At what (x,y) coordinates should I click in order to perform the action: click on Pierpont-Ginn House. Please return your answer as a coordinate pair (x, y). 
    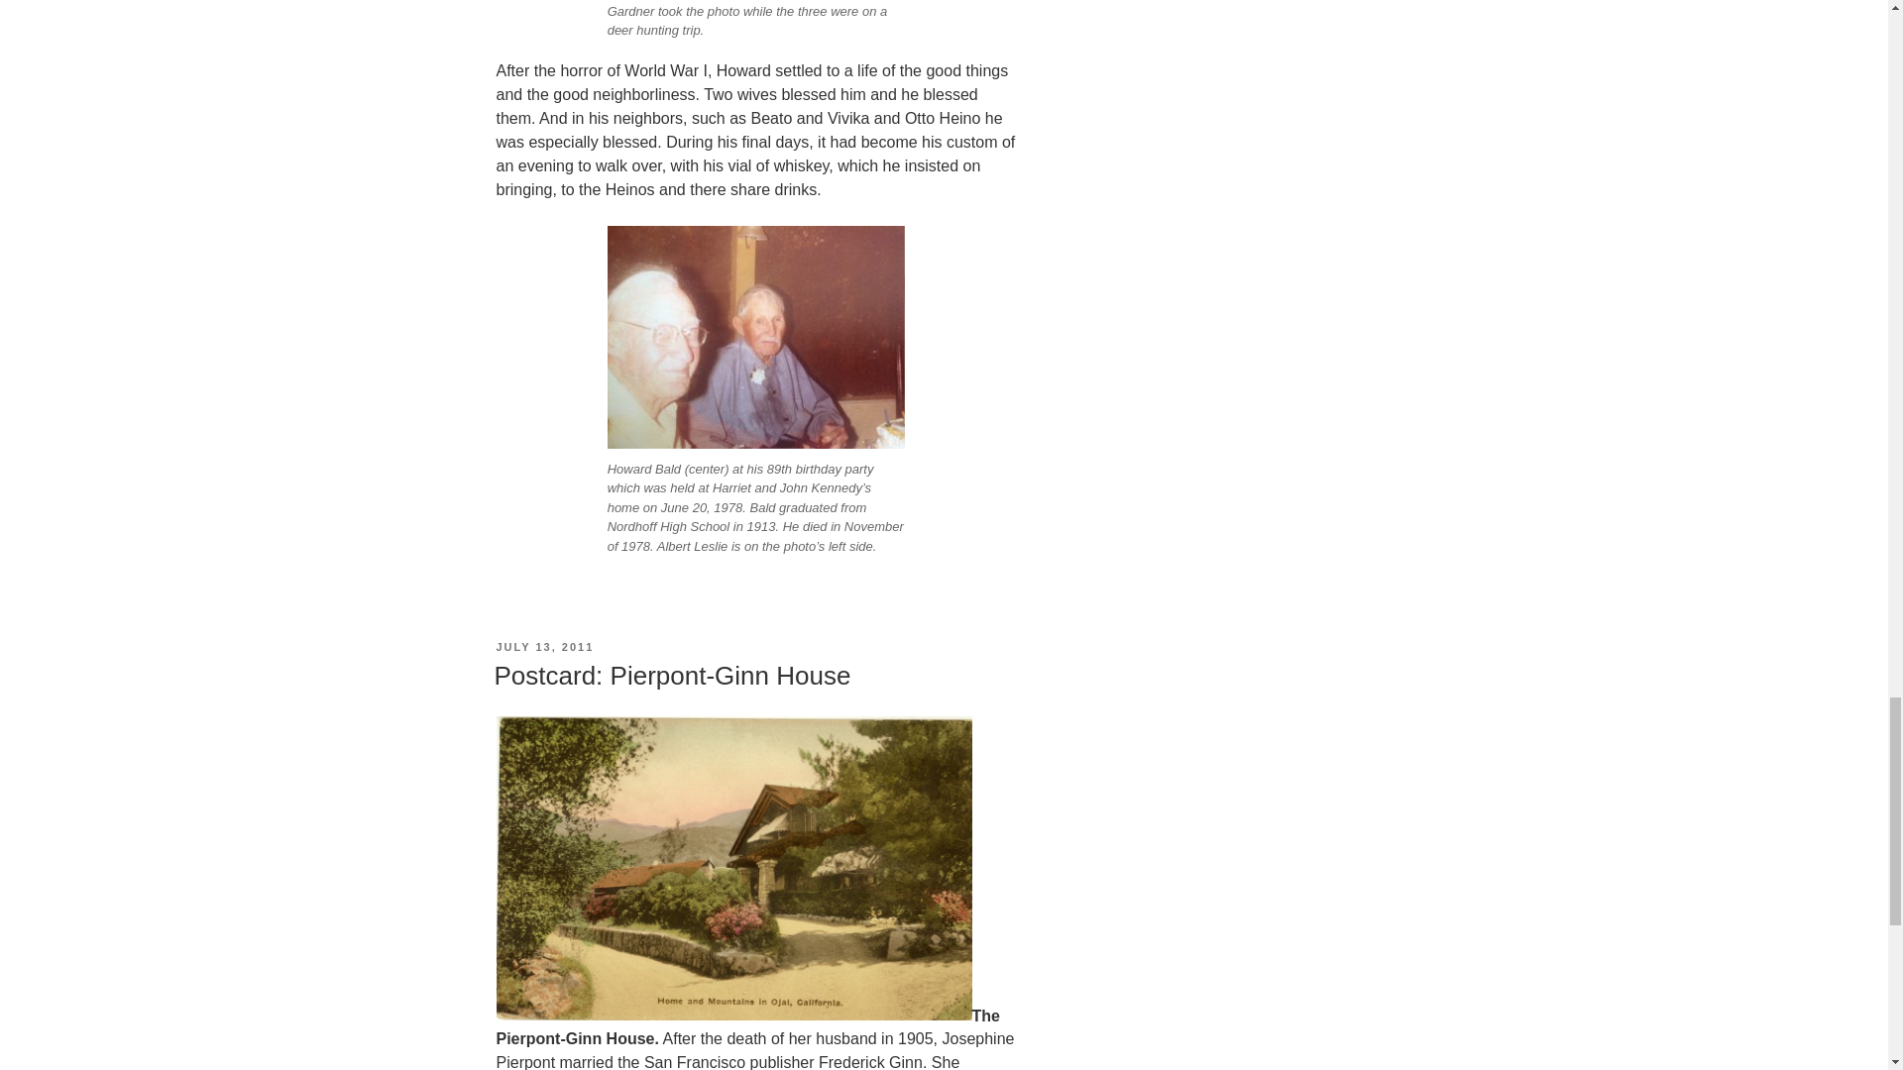
    Looking at the image, I should click on (732, 868).